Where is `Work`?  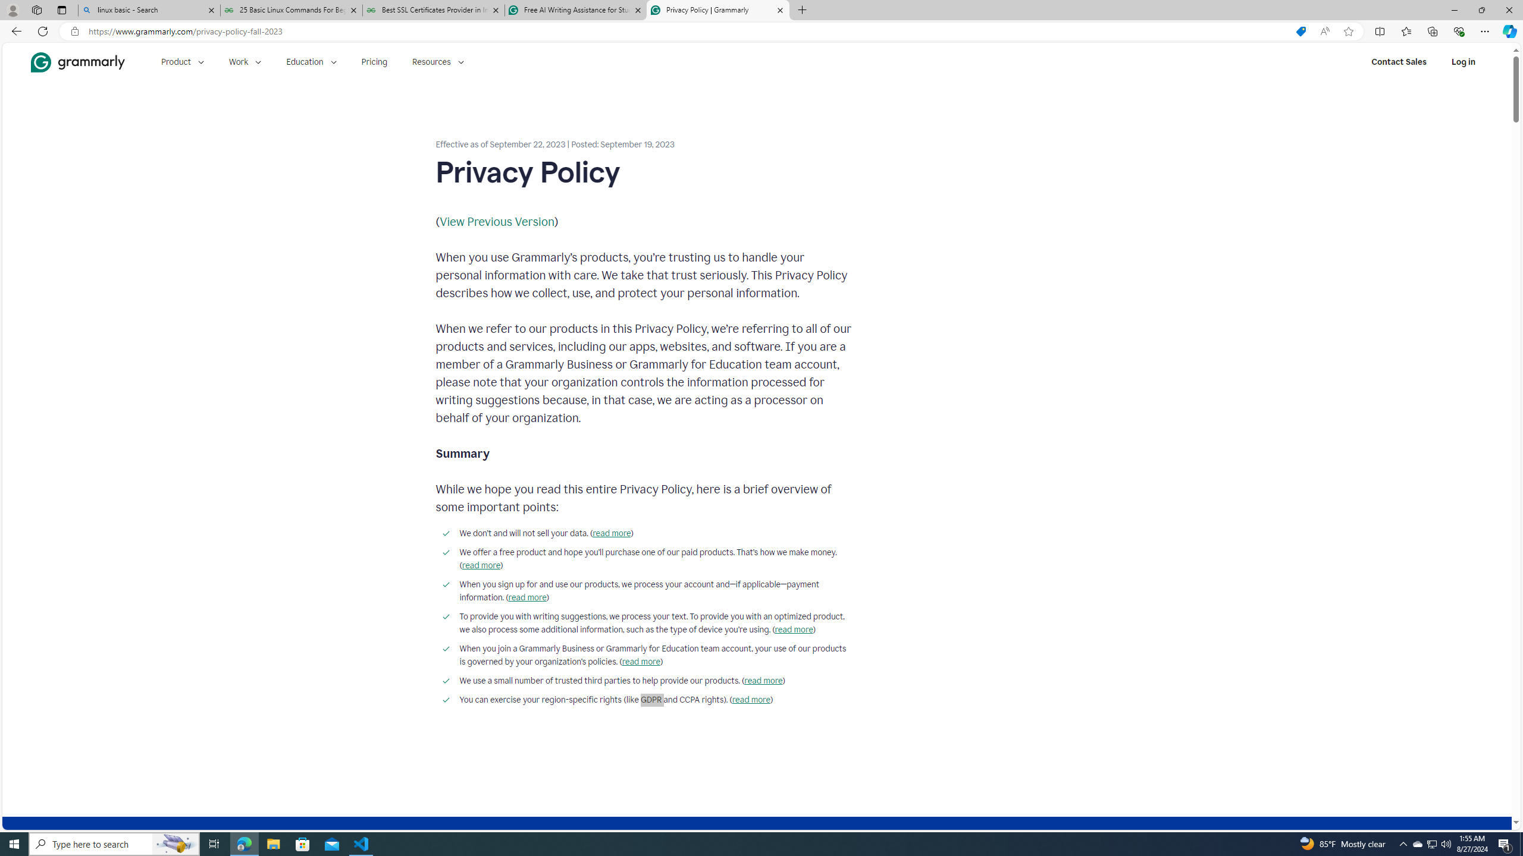
Work is located at coordinates (245, 62).